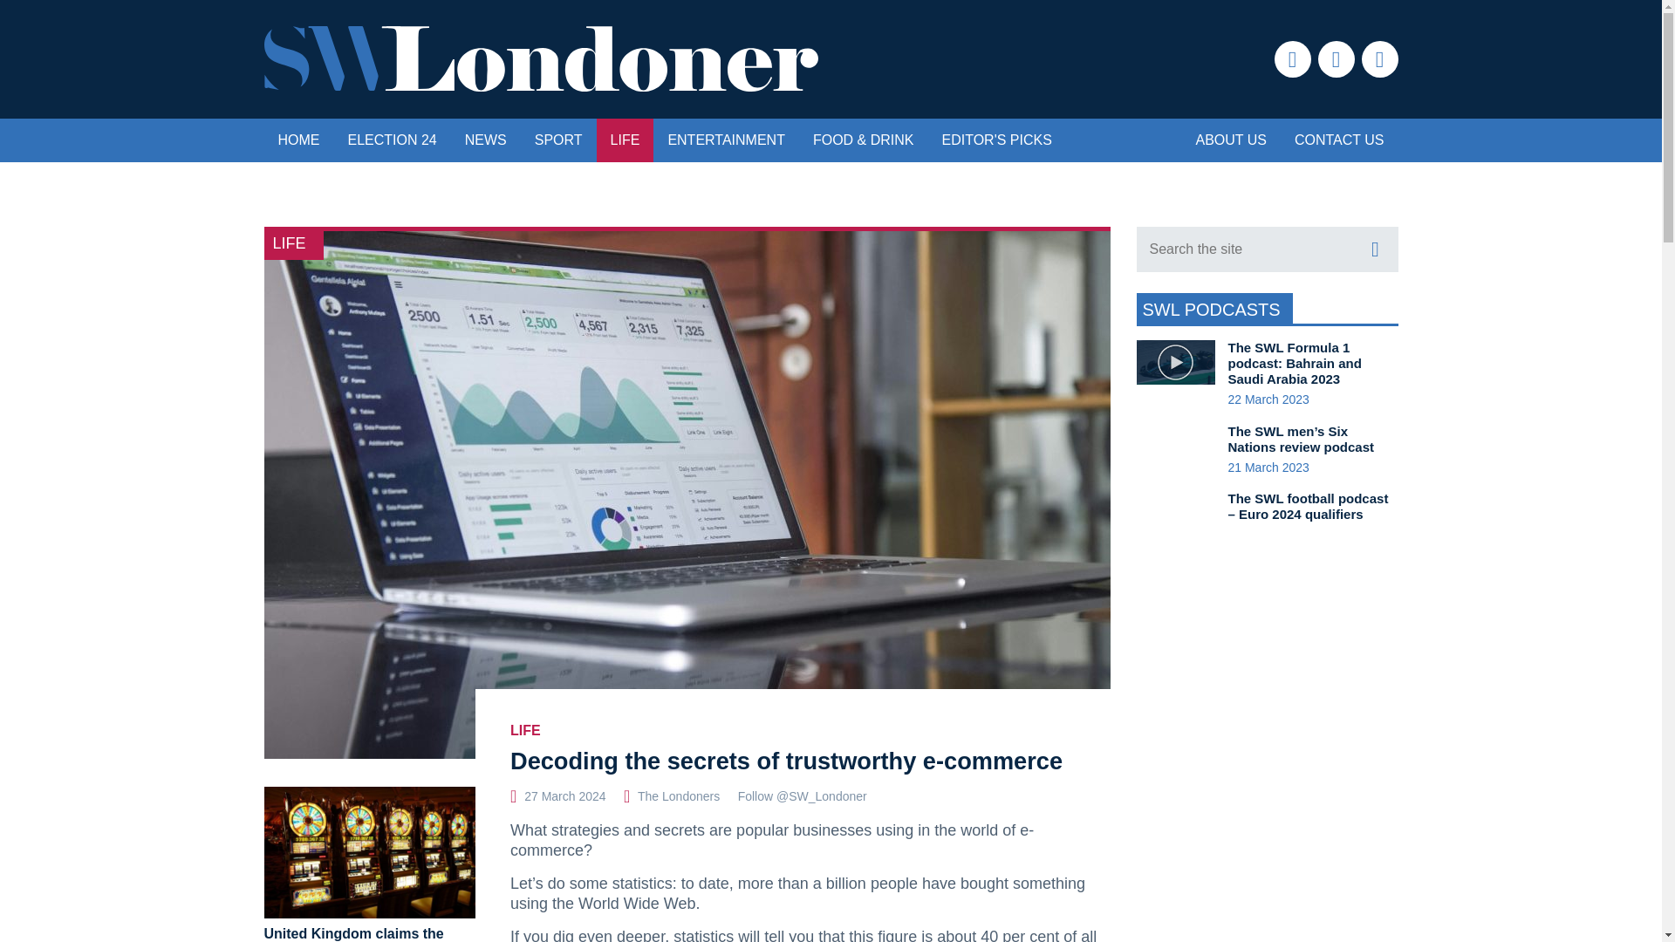 This screenshot has width=1675, height=942. What do you see at coordinates (1340, 140) in the screenshot?
I see `Contact us` at bounding box center [1340, 140].